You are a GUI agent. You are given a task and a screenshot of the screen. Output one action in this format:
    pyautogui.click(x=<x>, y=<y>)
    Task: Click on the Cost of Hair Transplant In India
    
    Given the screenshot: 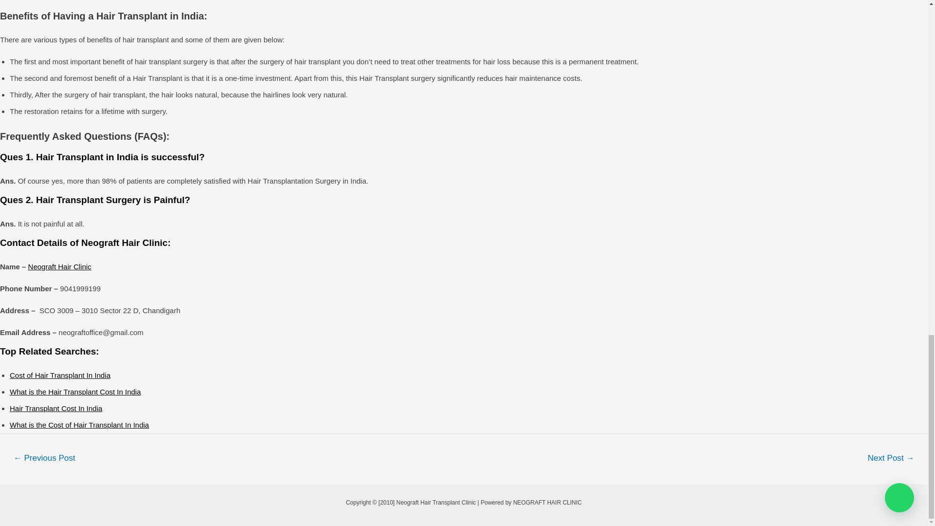 What is the action you would take?
    pyautogui.click(x=59, y=375)
    